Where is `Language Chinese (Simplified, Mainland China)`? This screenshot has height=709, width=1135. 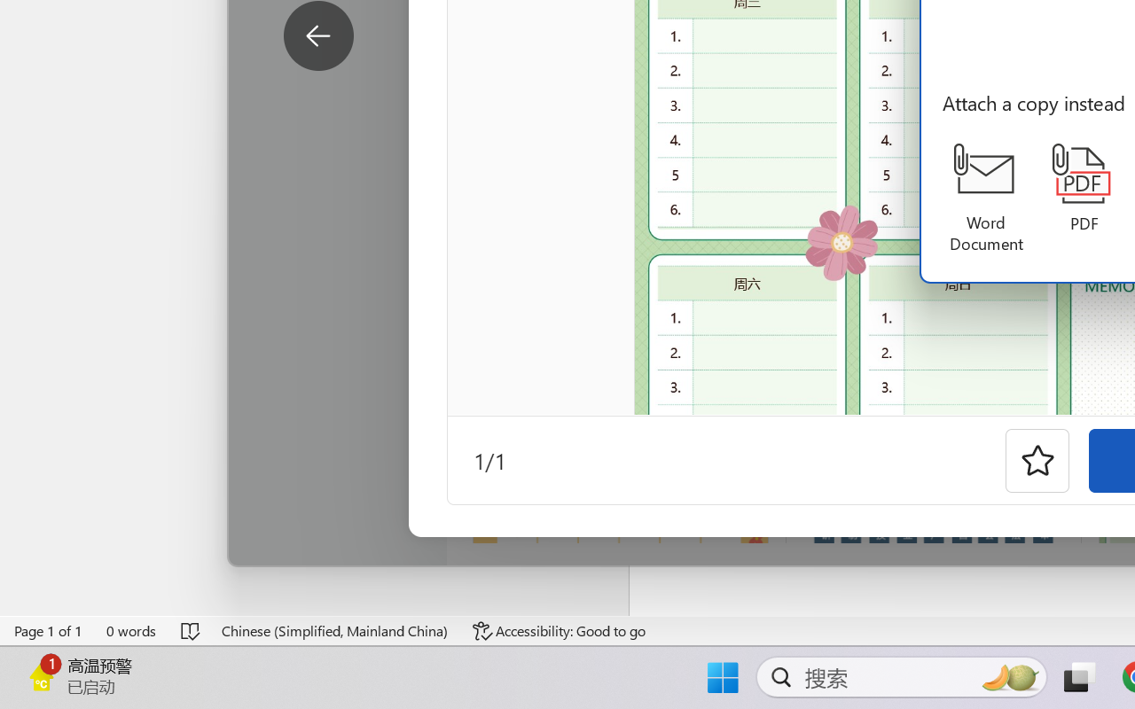
Language Chinese (Simplified, Mainland China) is located at coordinates (335, 631).